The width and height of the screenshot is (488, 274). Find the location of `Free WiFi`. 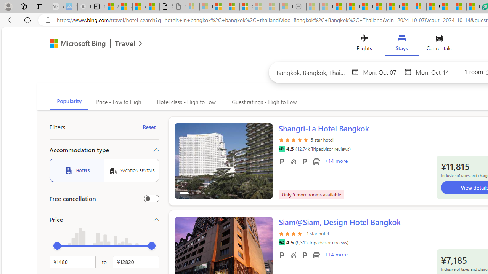

Free WiFi is located at coordinates (294, 255).